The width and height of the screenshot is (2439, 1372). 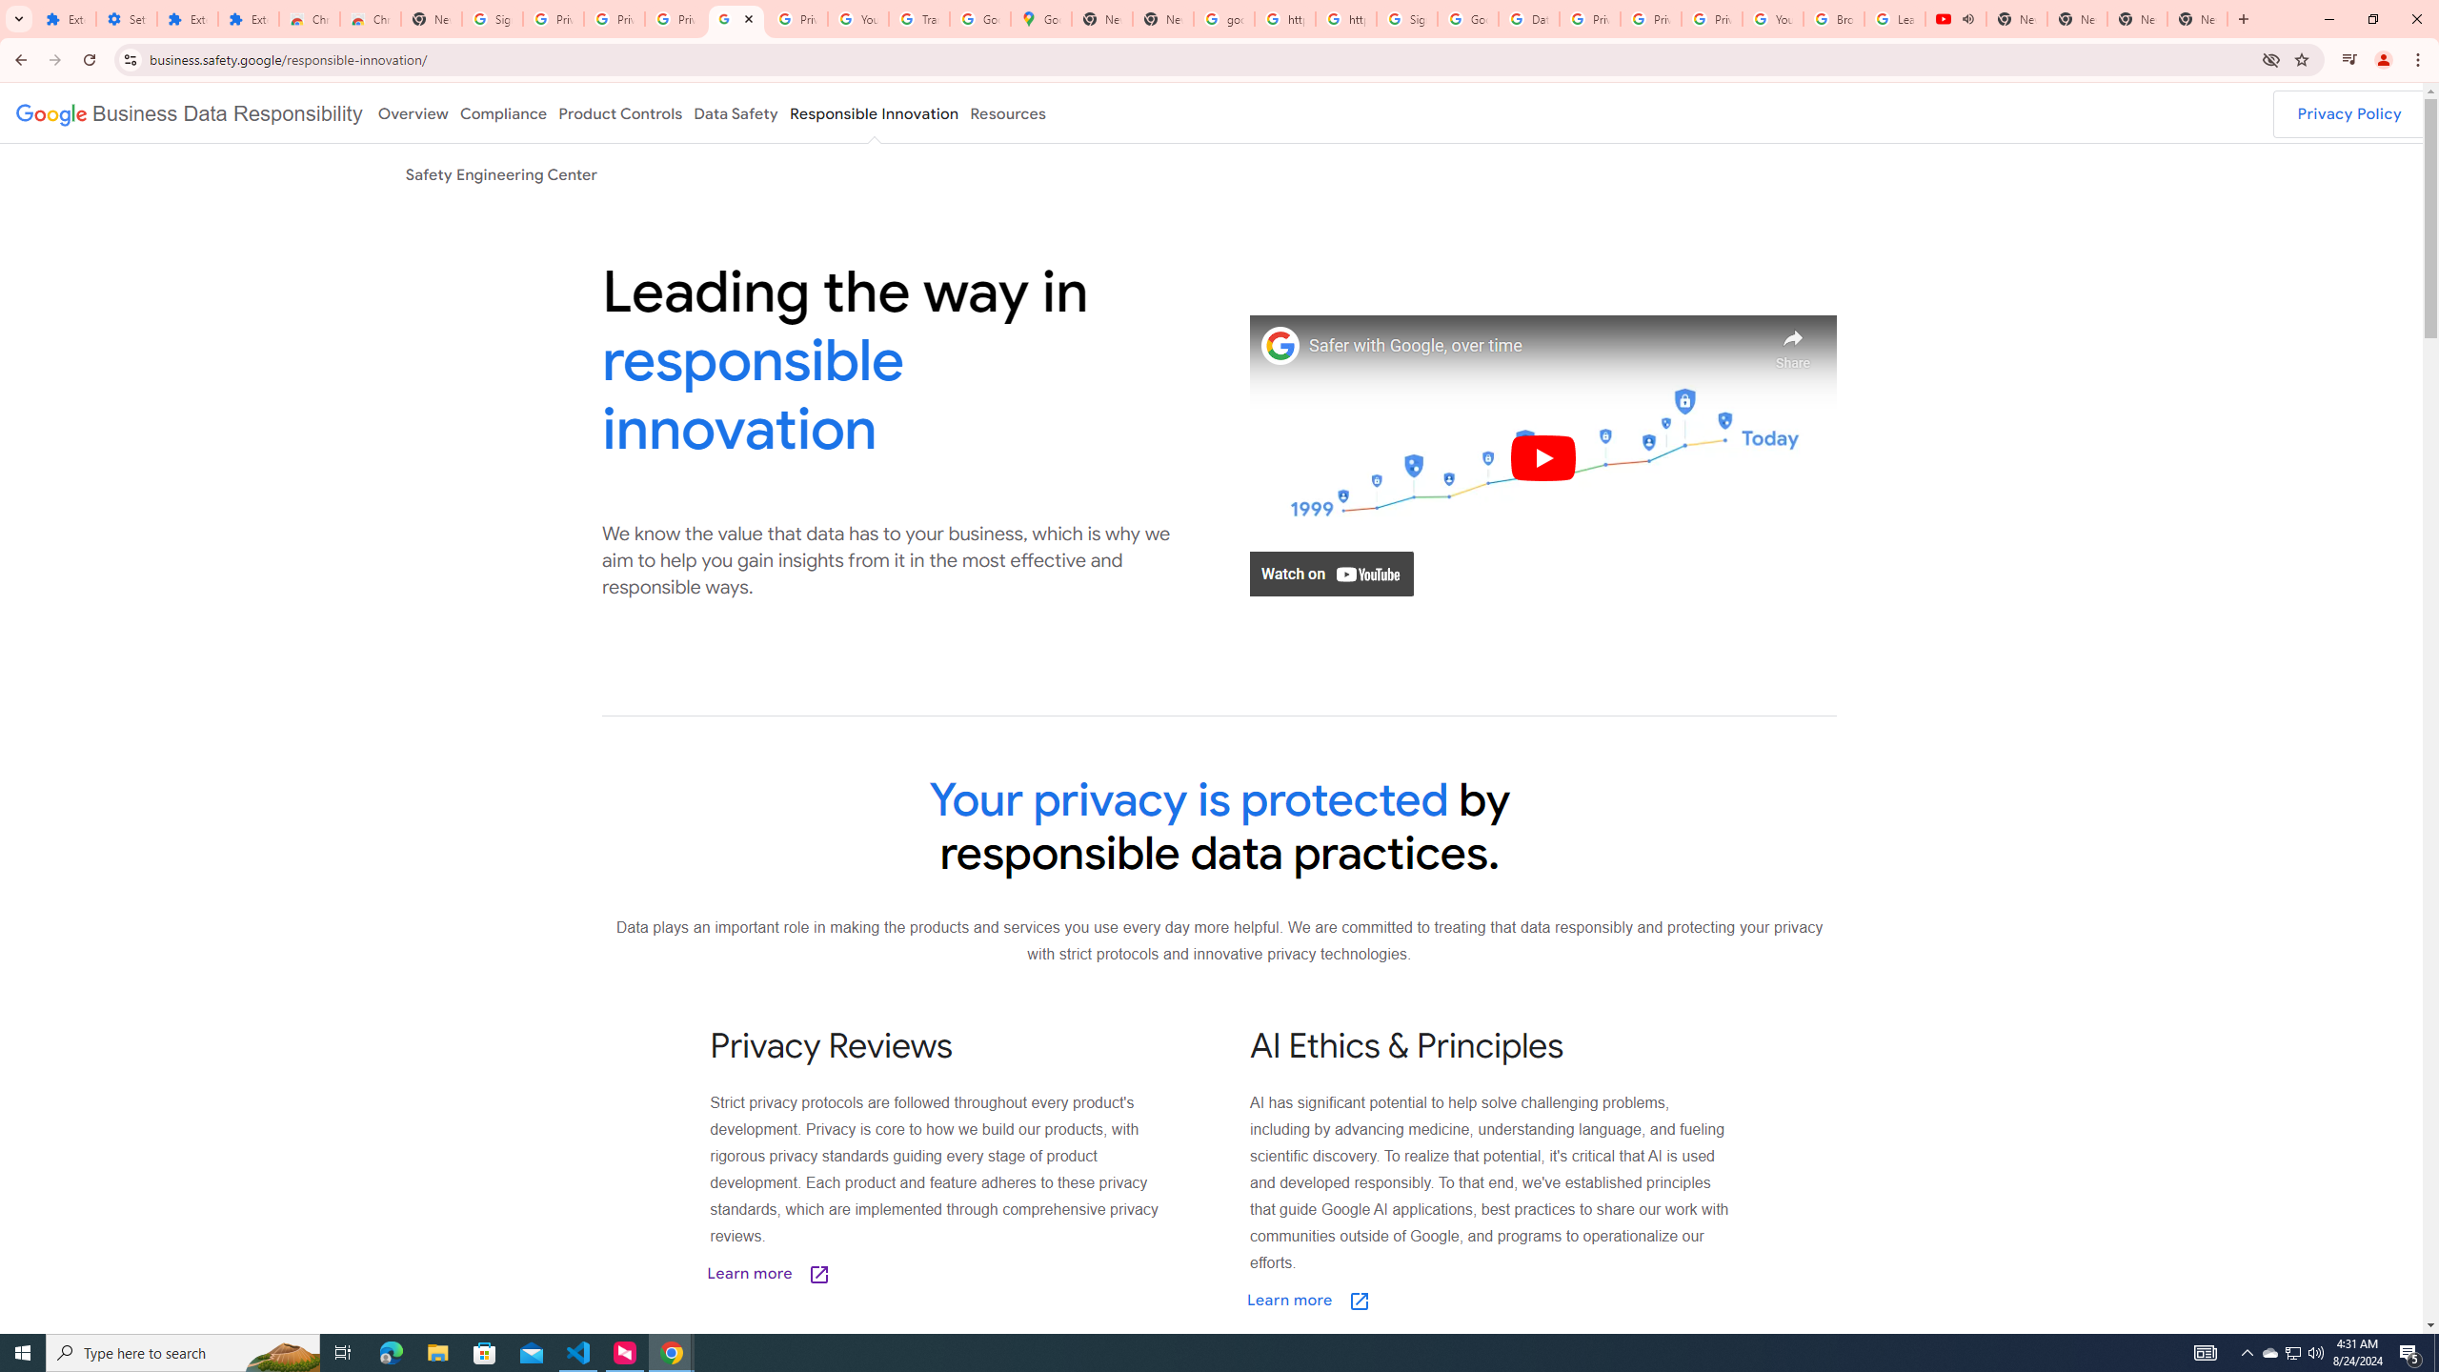 I want to click on Responsible Innovation, so click(x=874, y=112).